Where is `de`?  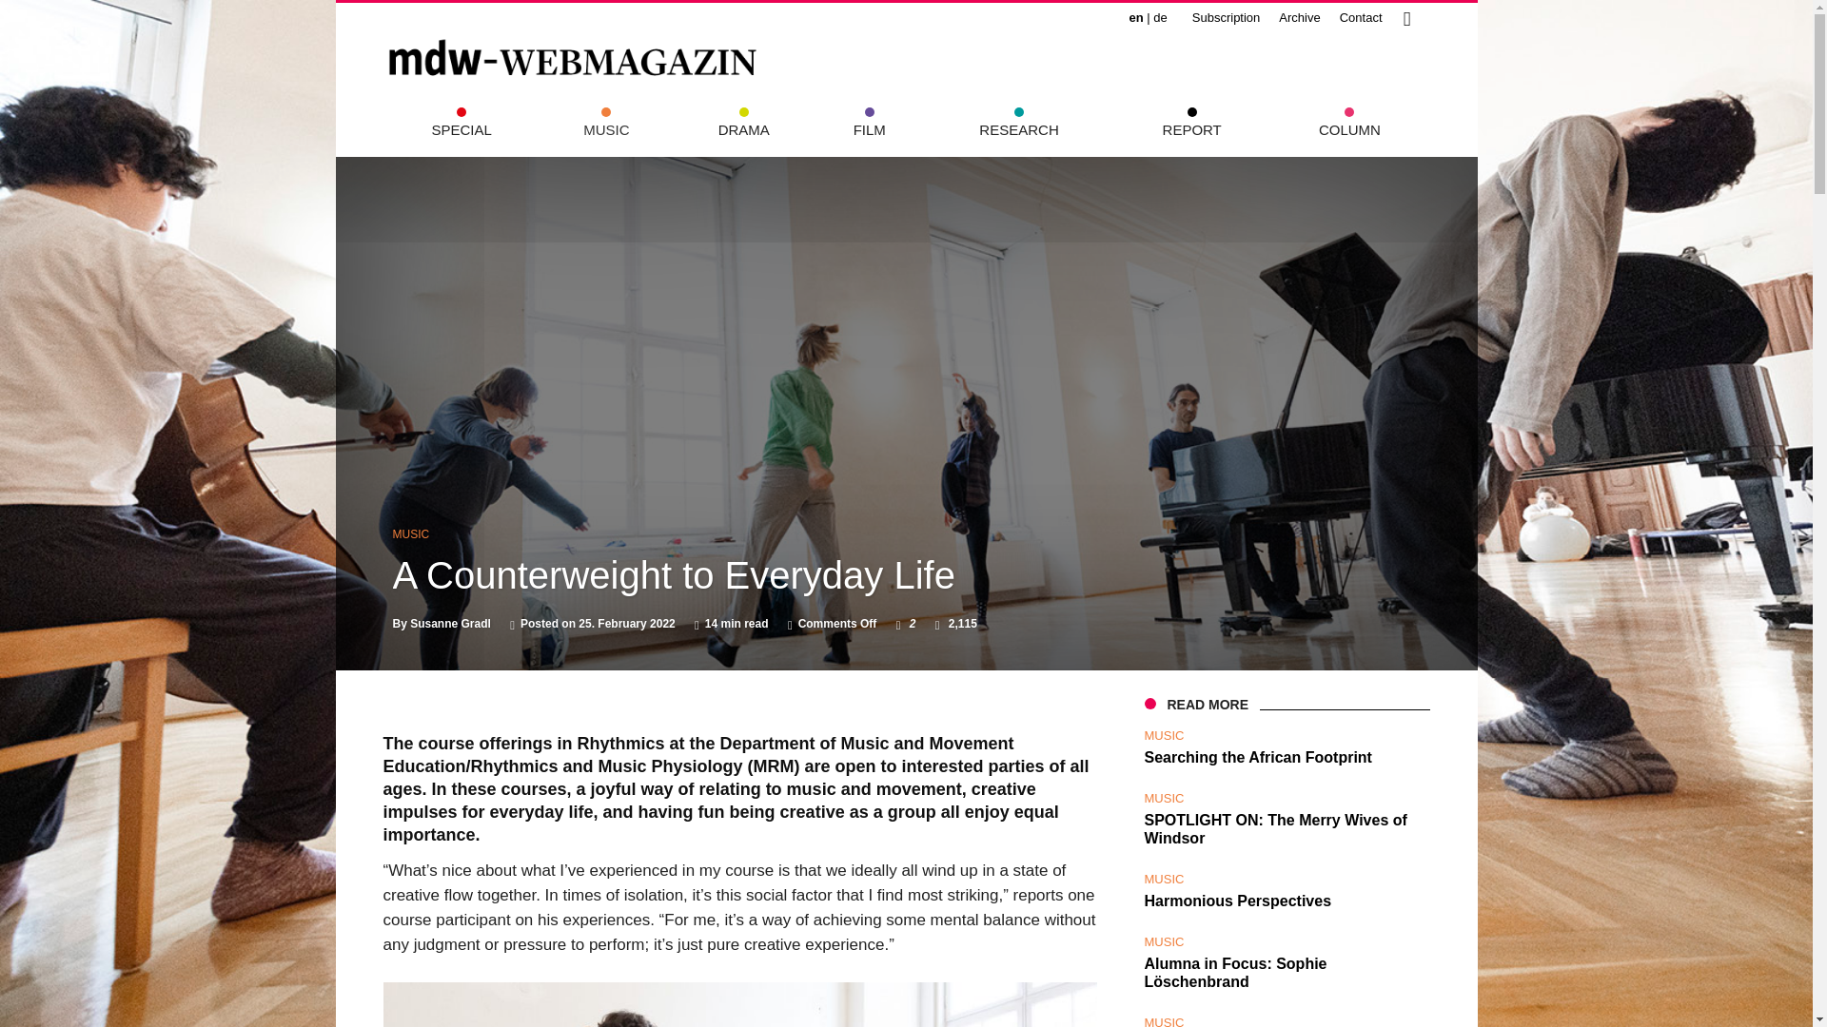
de is located at coordinates (1159, 17).